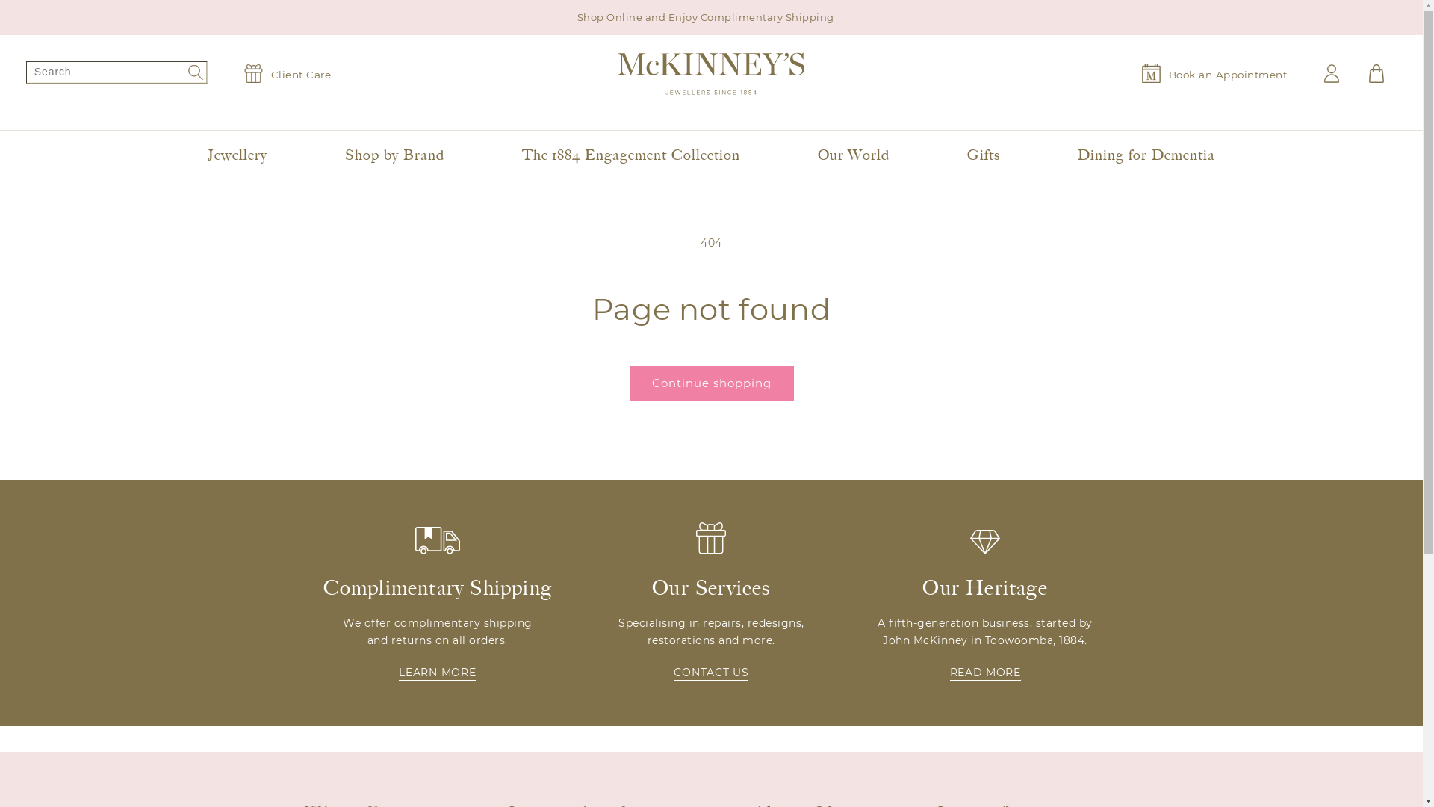 This screenshot has height=807, width=1434. I want to click on Shop Online and Enjoy Complimentary Shipping, so click(711, 18).